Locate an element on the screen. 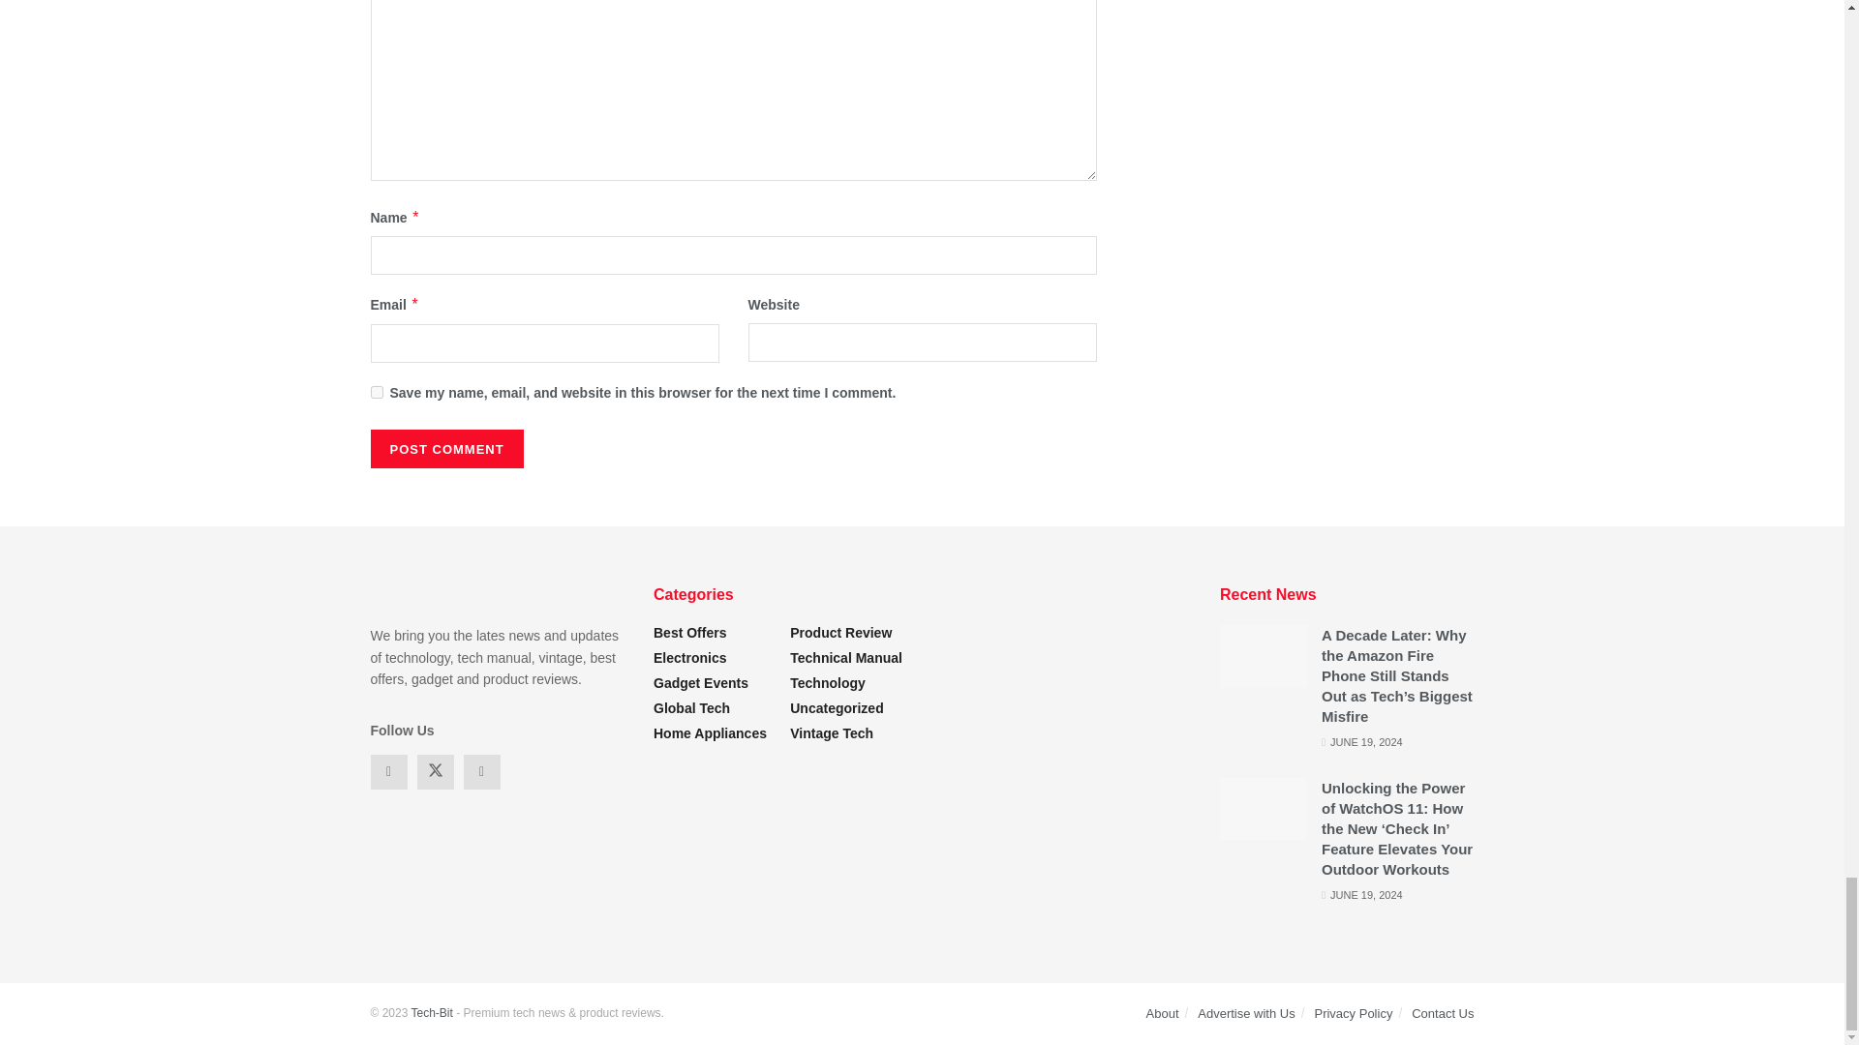 This screenshot has width=1859, height=1045. Latest Tech News and Product Reviews is located at coordinates (431, 1013).